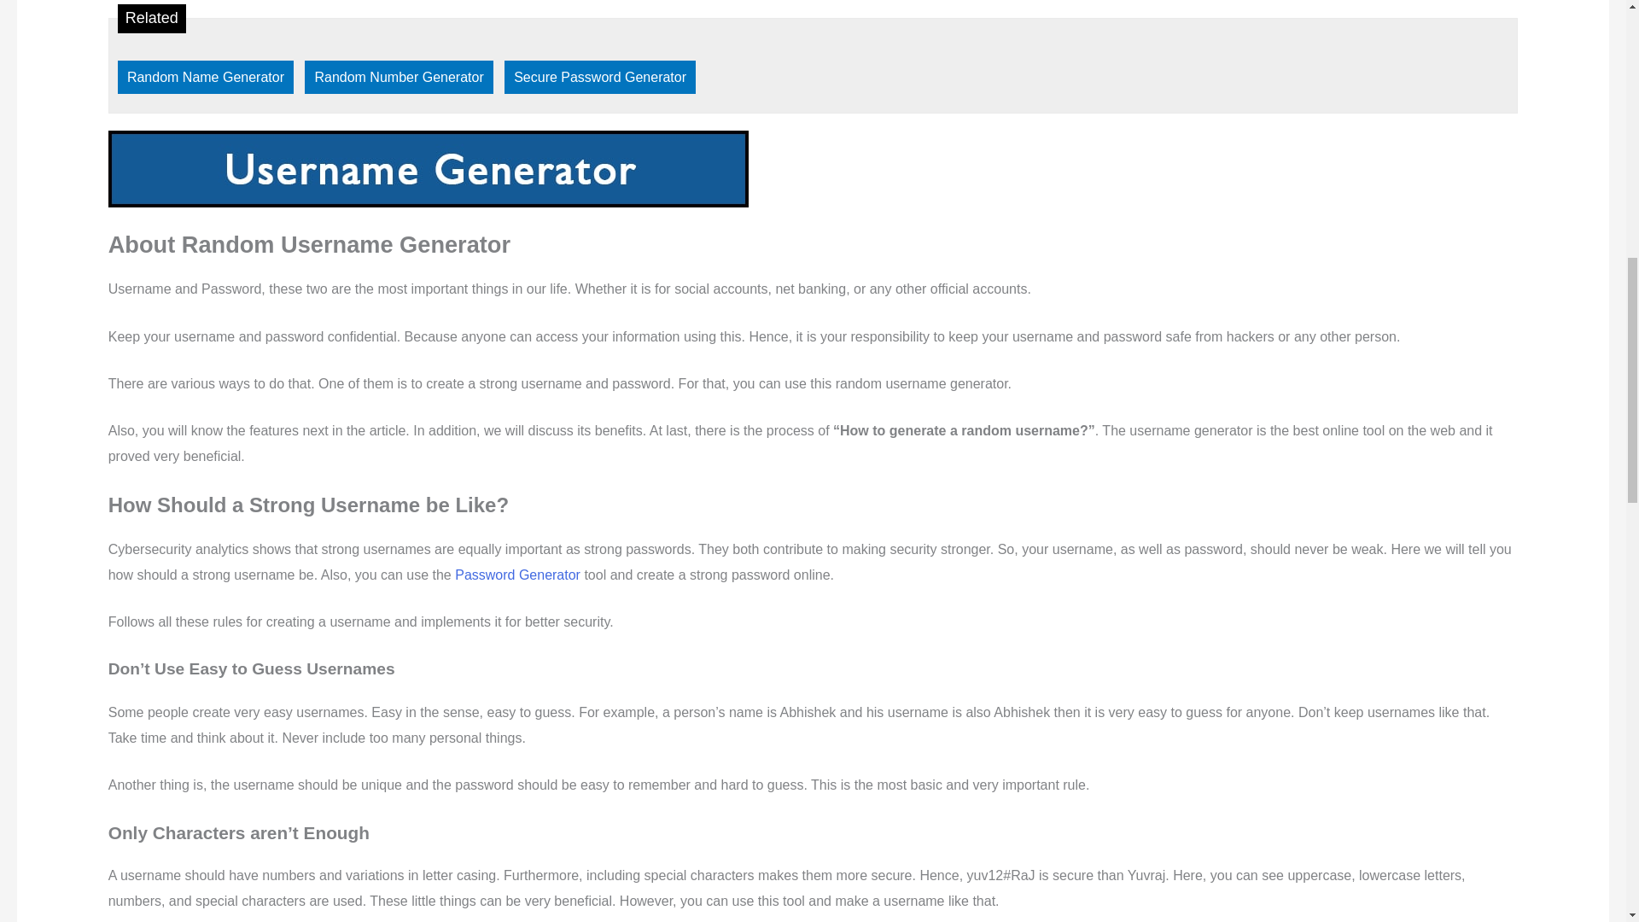 This screenshot has height=922, width=1639. I want to click on Secure Password Generator, so click(599, 77).